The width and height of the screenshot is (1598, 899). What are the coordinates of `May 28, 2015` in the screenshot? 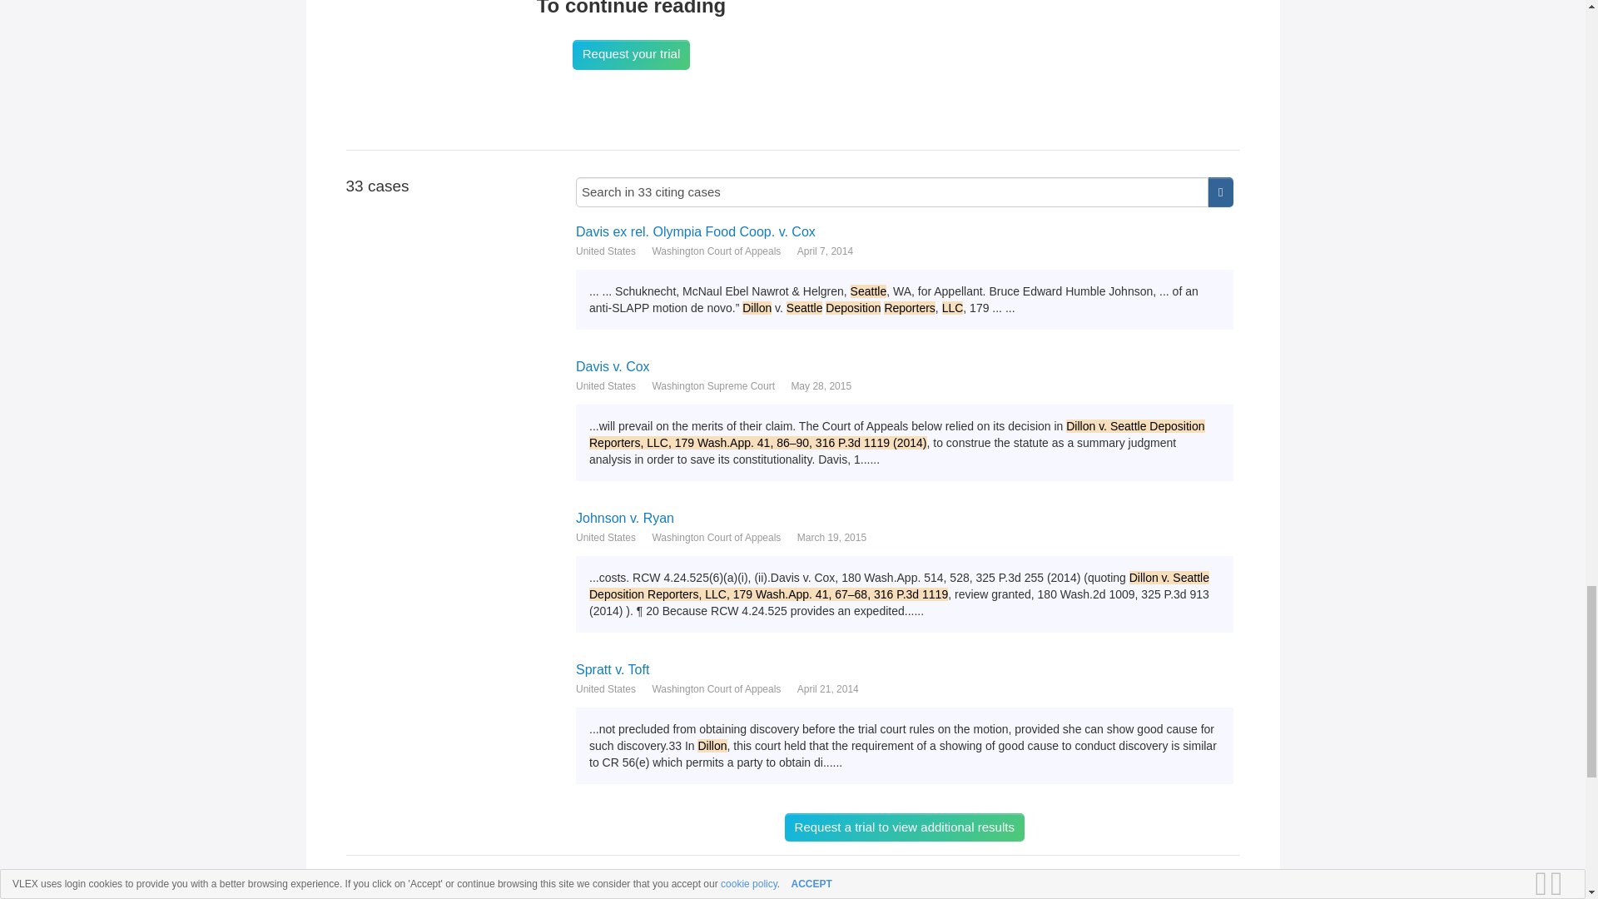 It's located at (821, 386).